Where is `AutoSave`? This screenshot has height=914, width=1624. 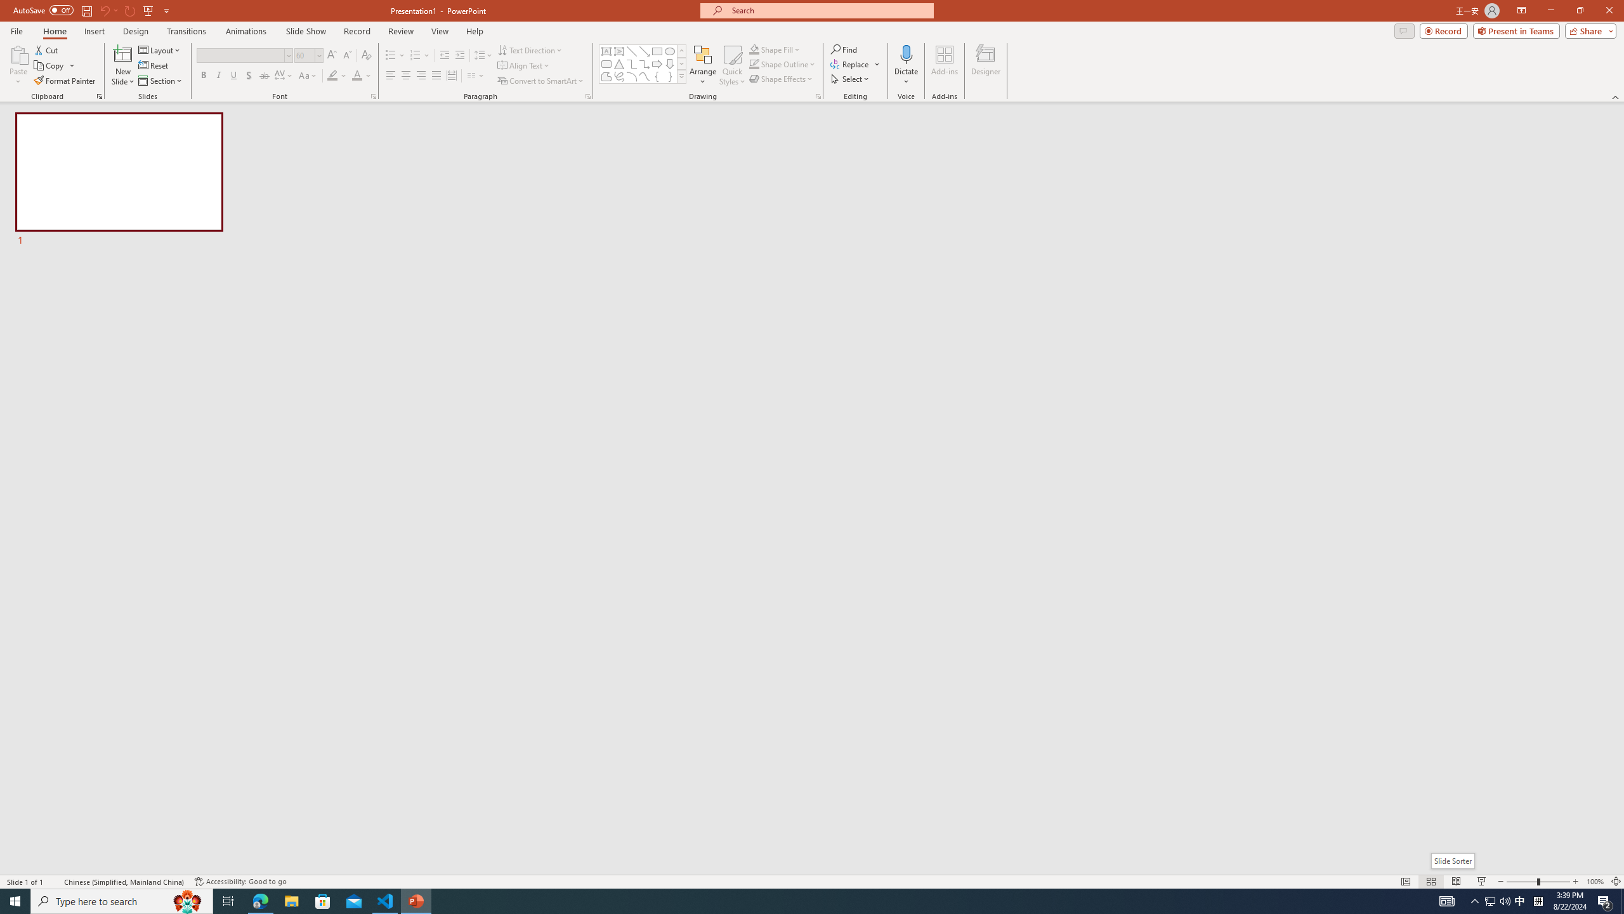
AutoSave is located at coordinates (43, 10).